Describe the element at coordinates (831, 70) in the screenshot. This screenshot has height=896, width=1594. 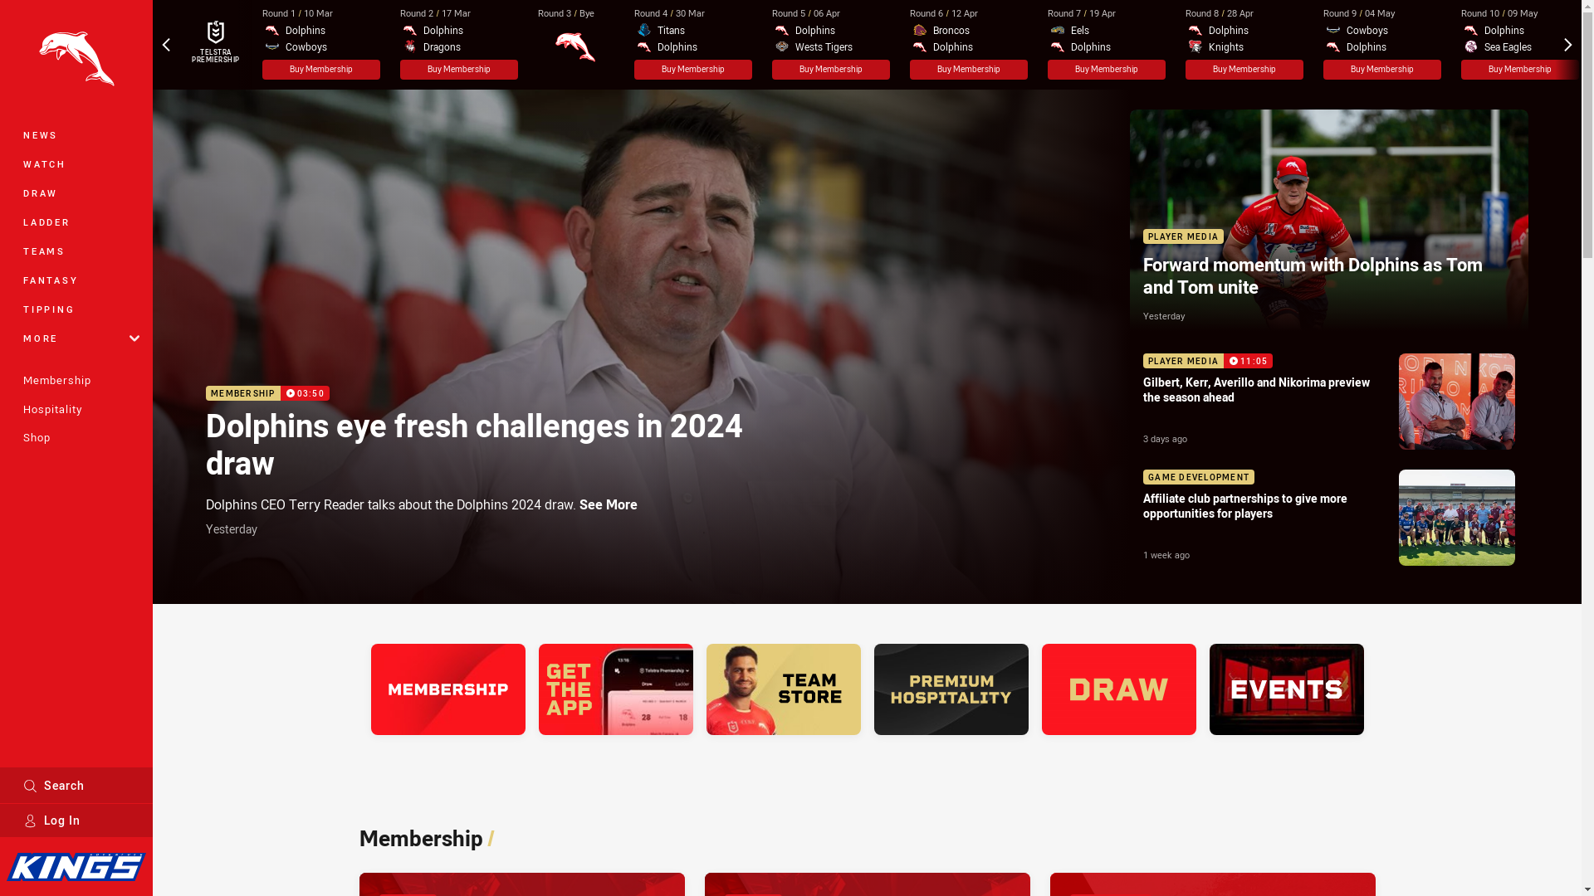
I see `Buy Membership` at that location.